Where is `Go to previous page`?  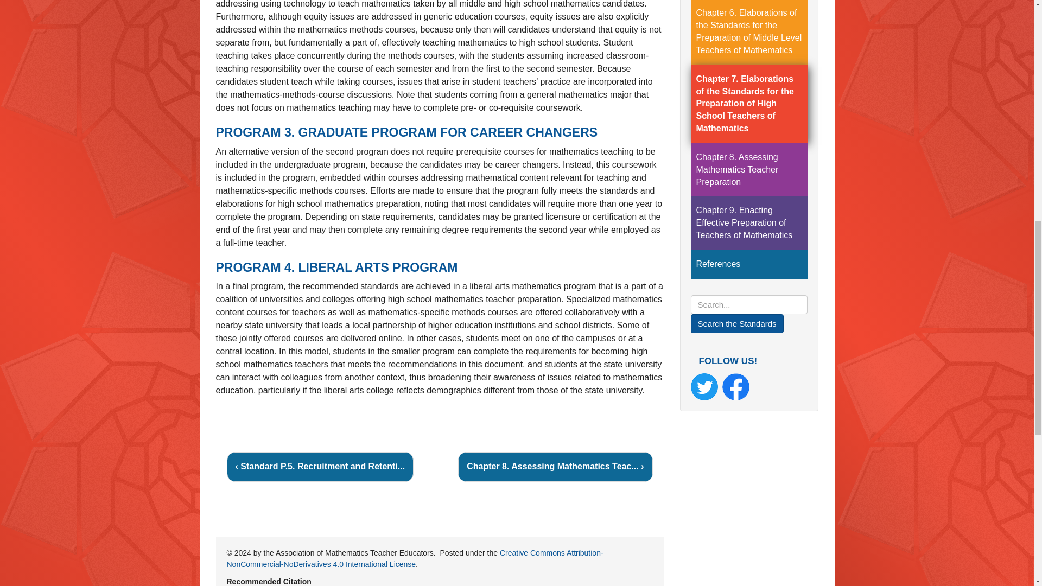
Go to previous page is located at coordinates (320, 467).